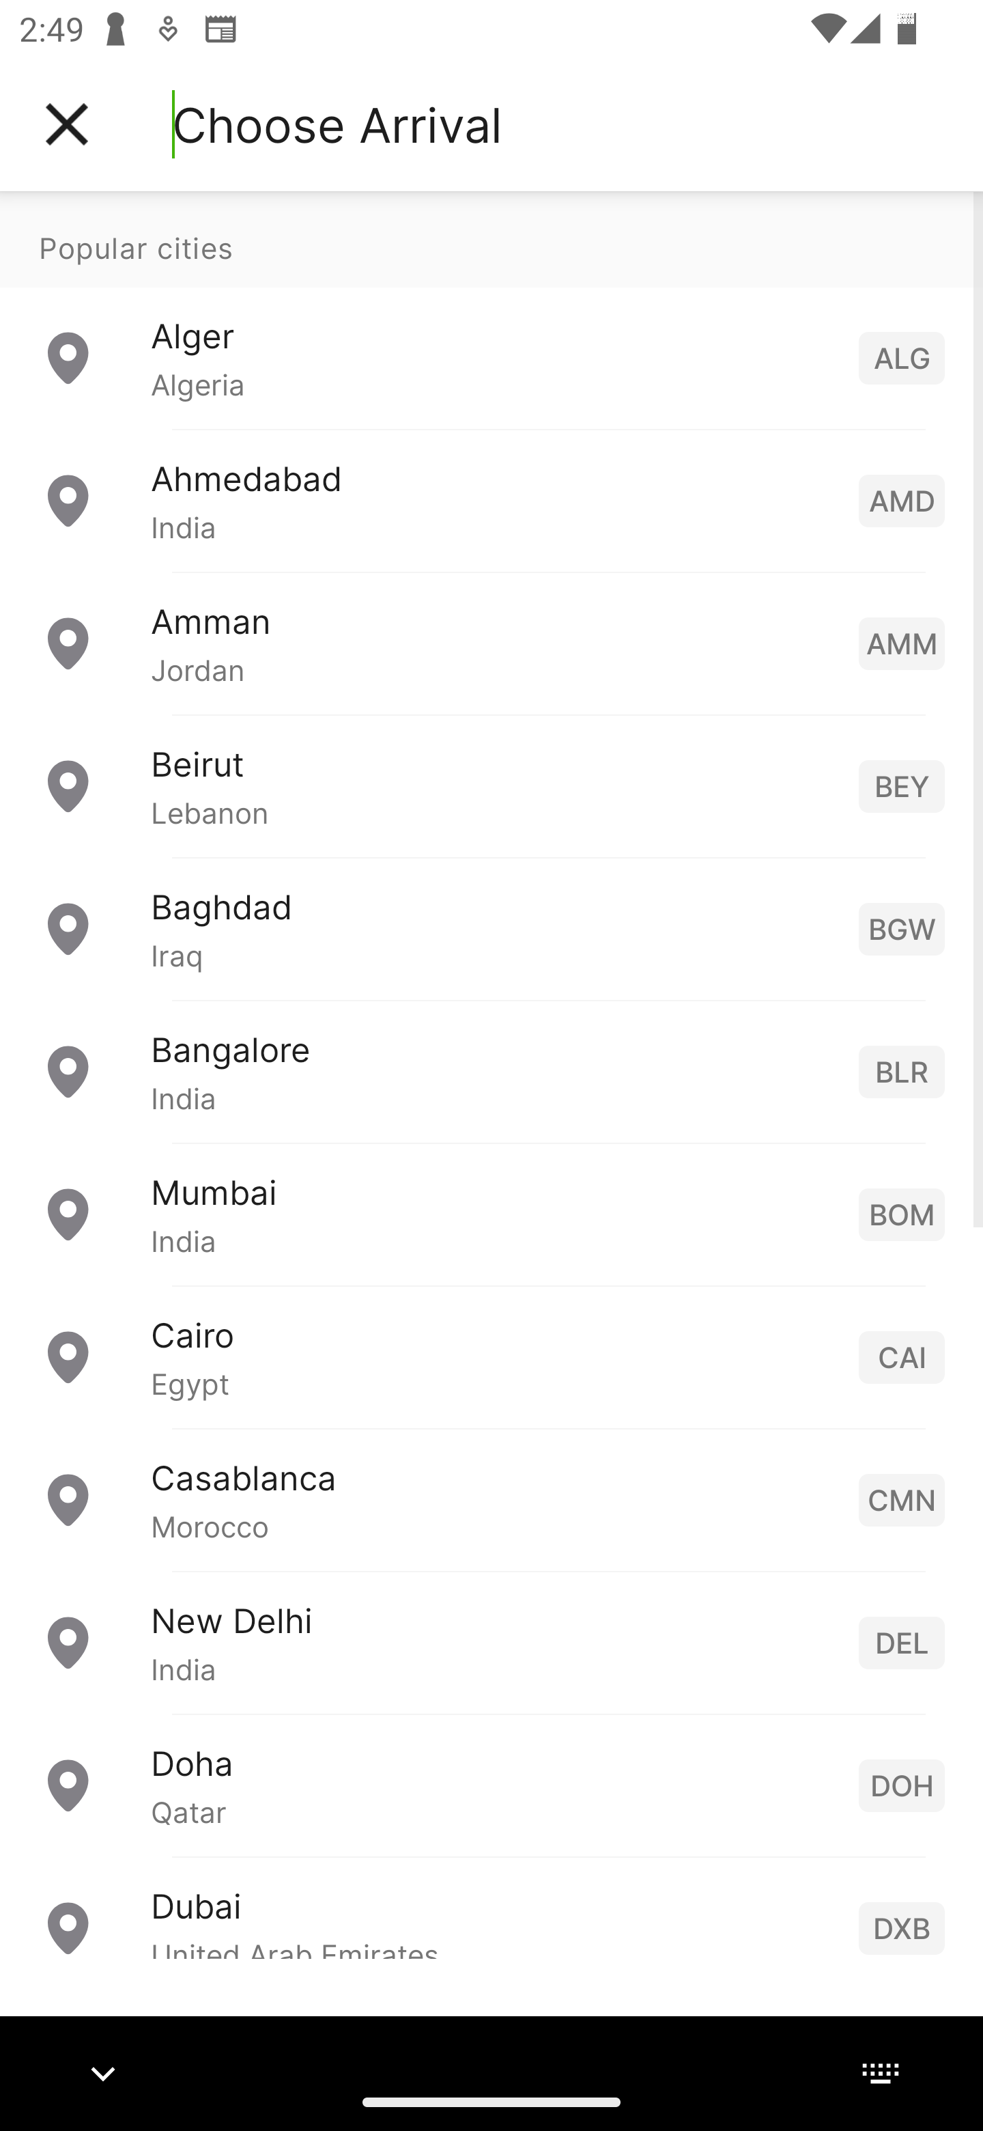 Image resolution: width=983 pixels, height=2131 pixels. Describe the element at coordinates (491, 1784) in the screenshot. I see `Doha Qatar DOH` at that location.